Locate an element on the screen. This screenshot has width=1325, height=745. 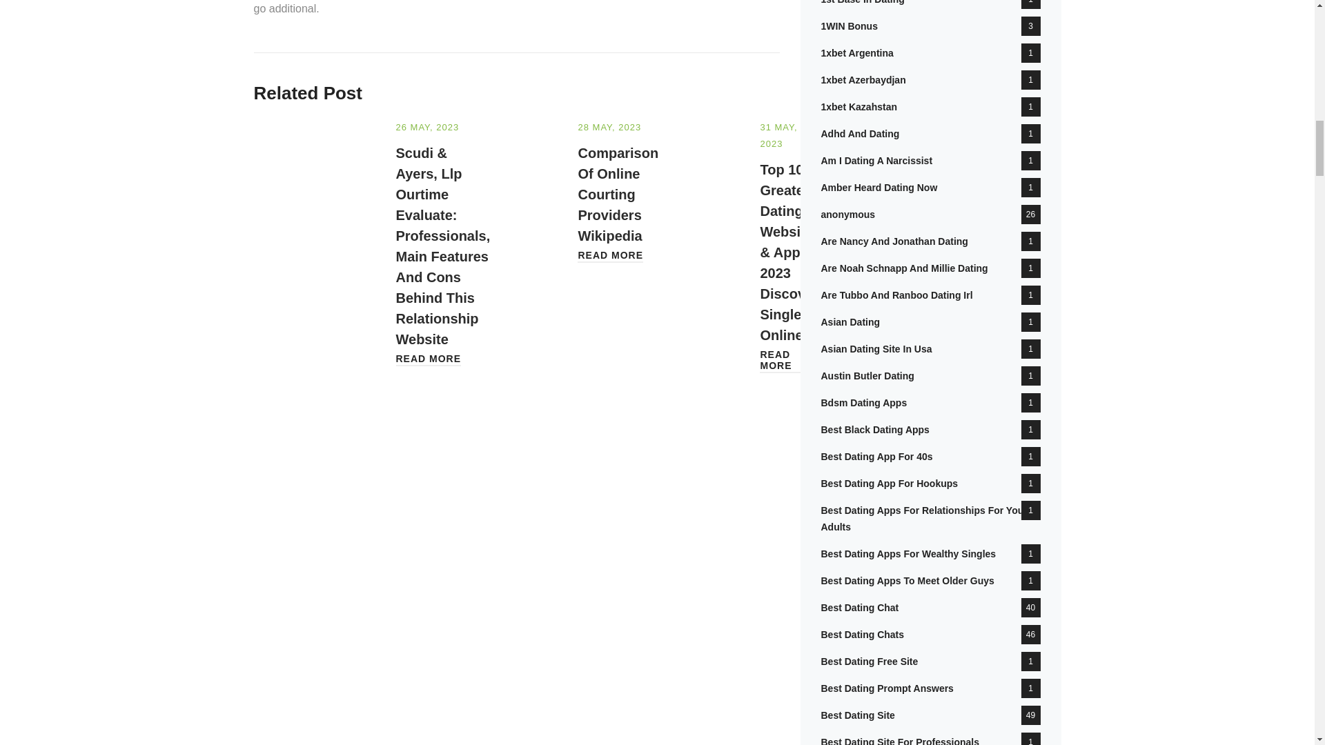
READ MORE is located at coordinates (610, 255).